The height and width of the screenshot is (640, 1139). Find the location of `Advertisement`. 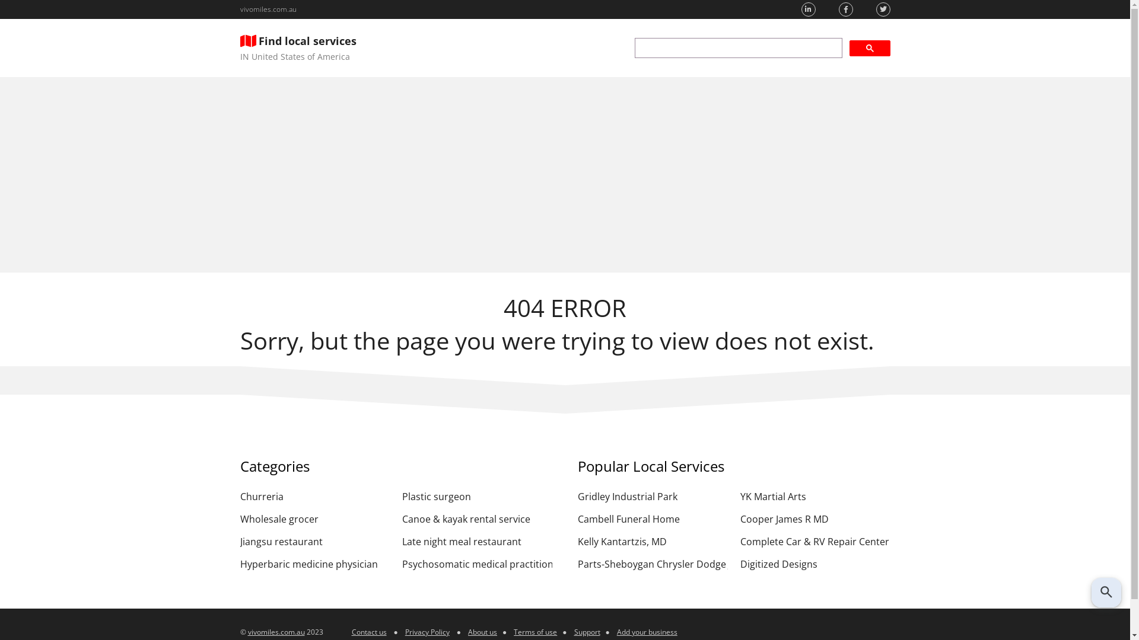

Advertisement is located at coordinates (565, 175).